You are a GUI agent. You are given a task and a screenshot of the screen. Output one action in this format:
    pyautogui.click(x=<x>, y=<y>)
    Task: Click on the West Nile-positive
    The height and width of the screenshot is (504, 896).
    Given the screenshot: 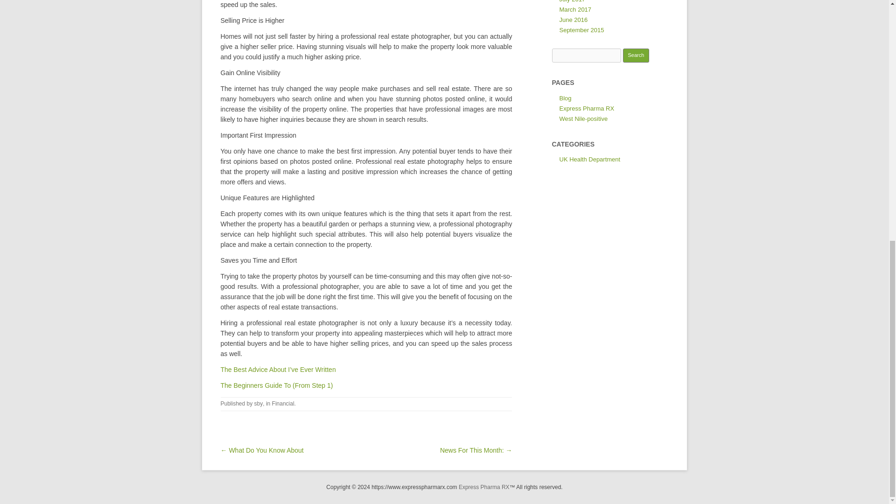 What is the action you would take?
    pyautogui.click(x=583, y=119)
    